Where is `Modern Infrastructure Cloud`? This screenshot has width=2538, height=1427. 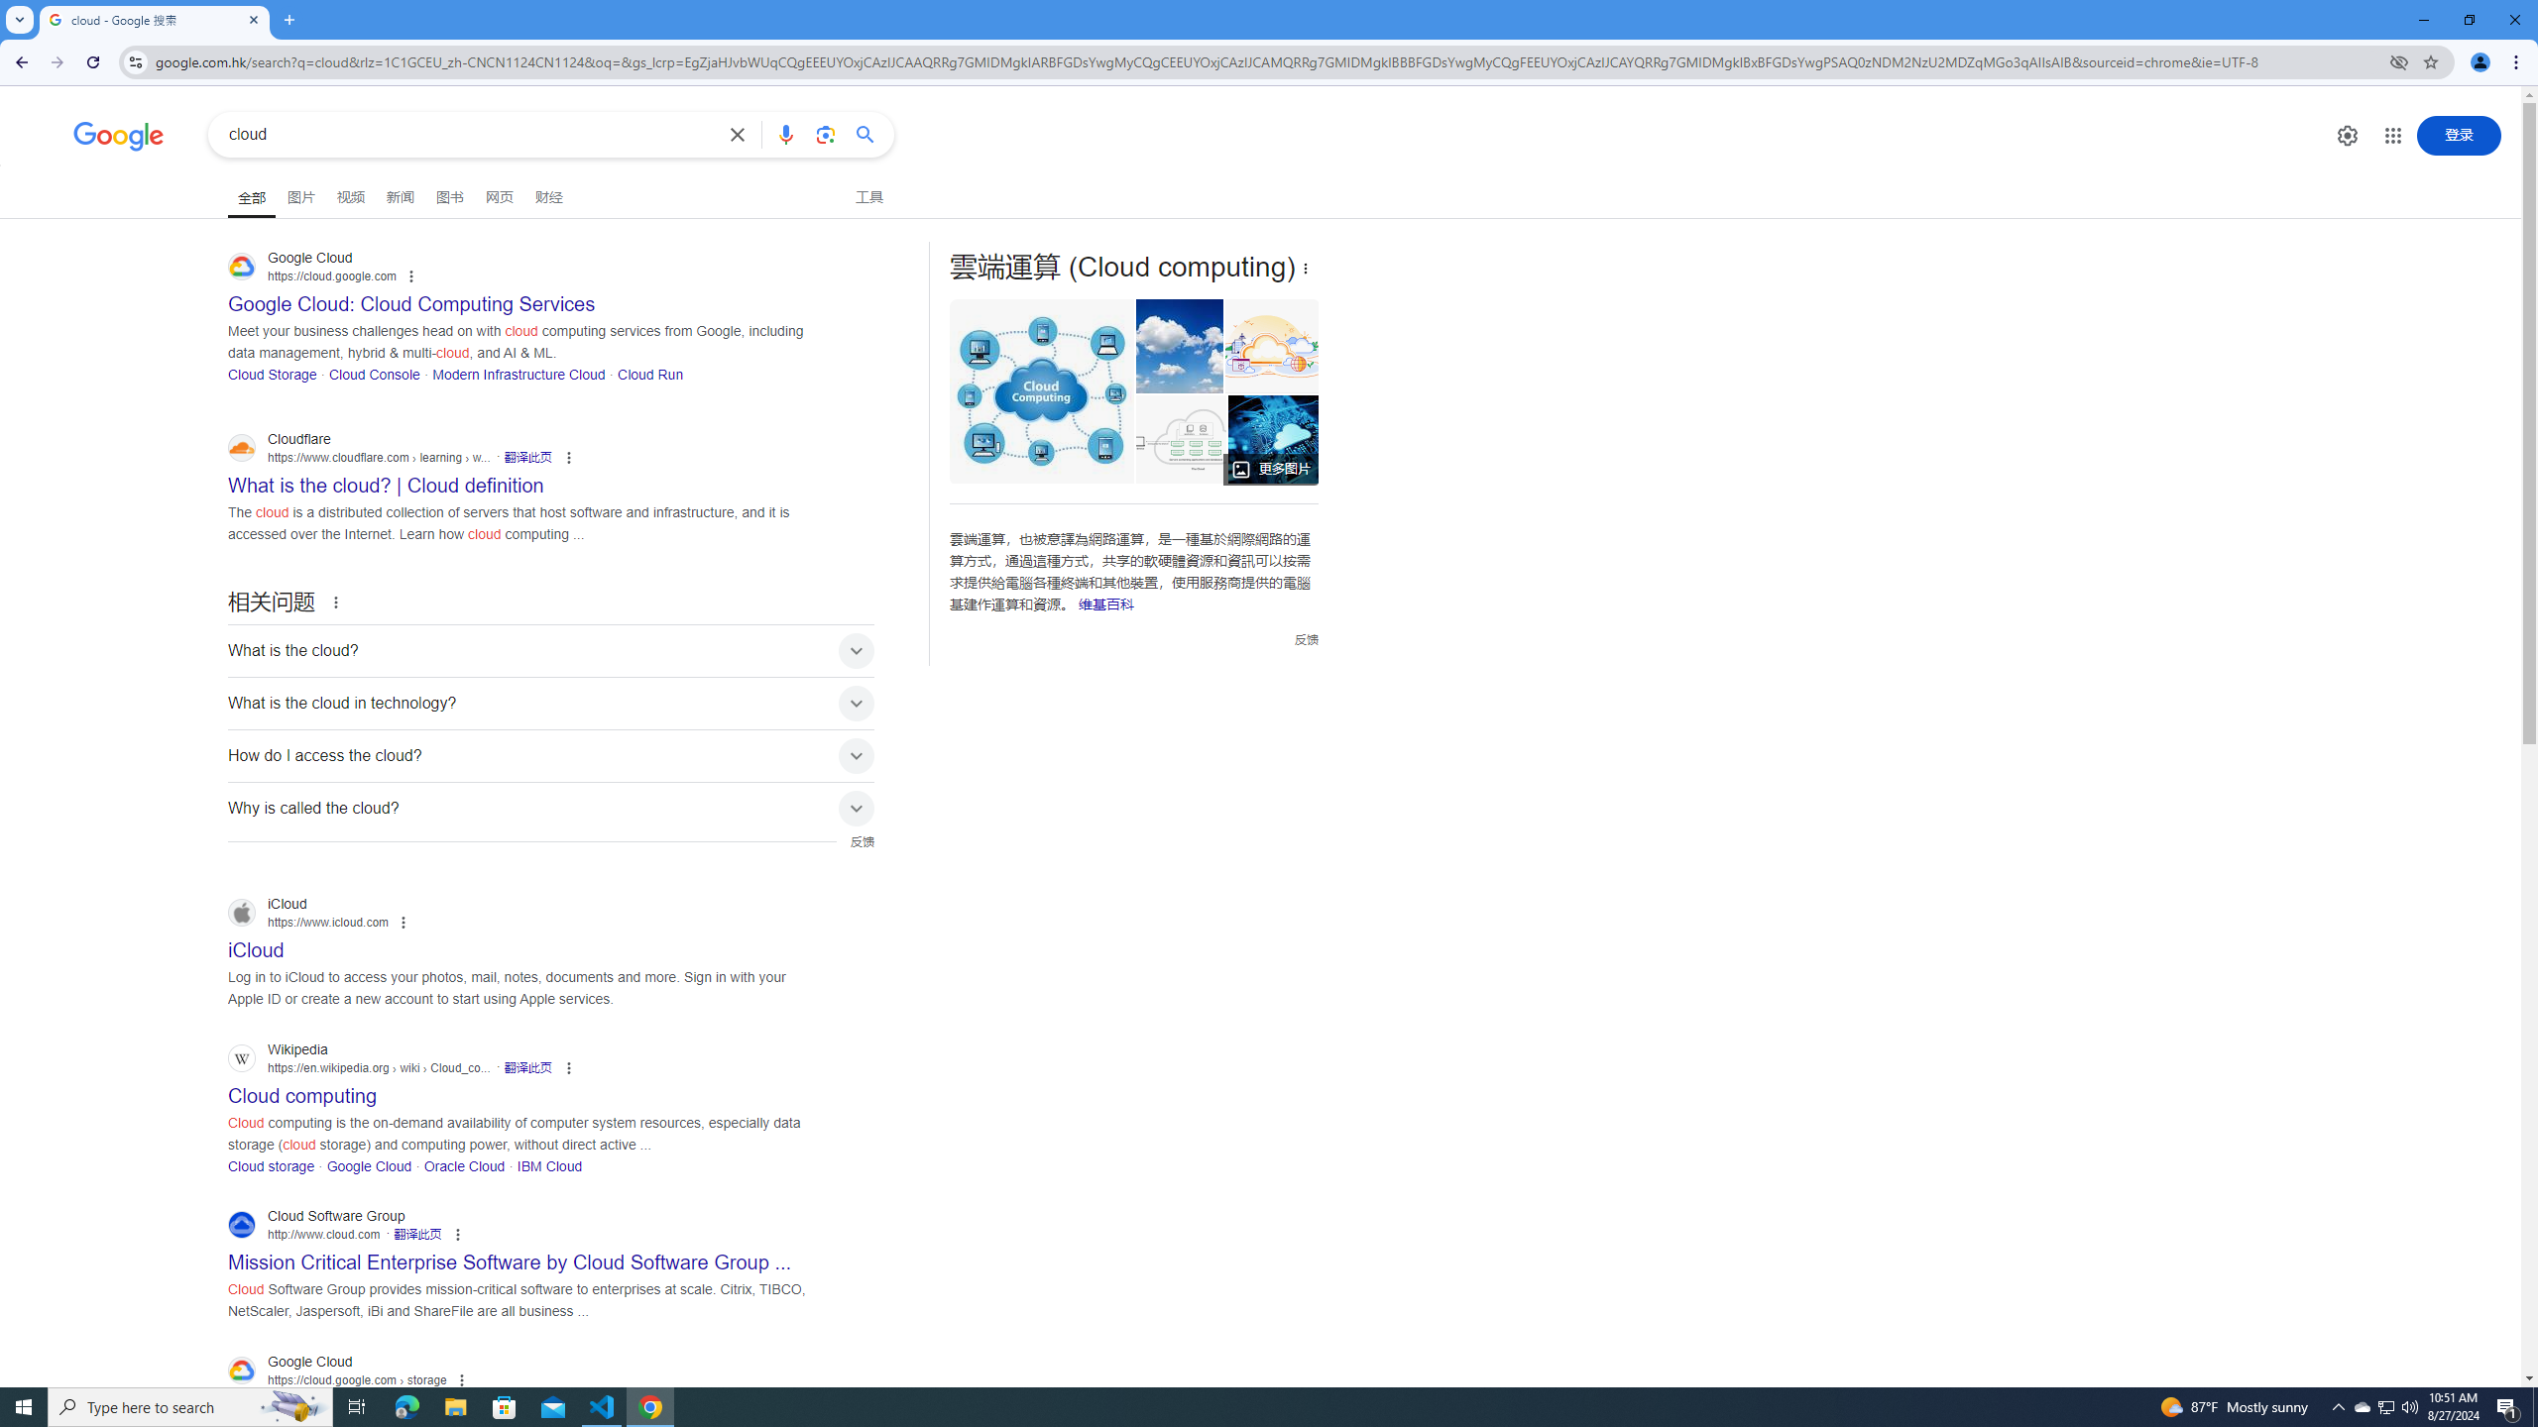 Modern Infrastructure Cloud is located at coordinates (519, 373).